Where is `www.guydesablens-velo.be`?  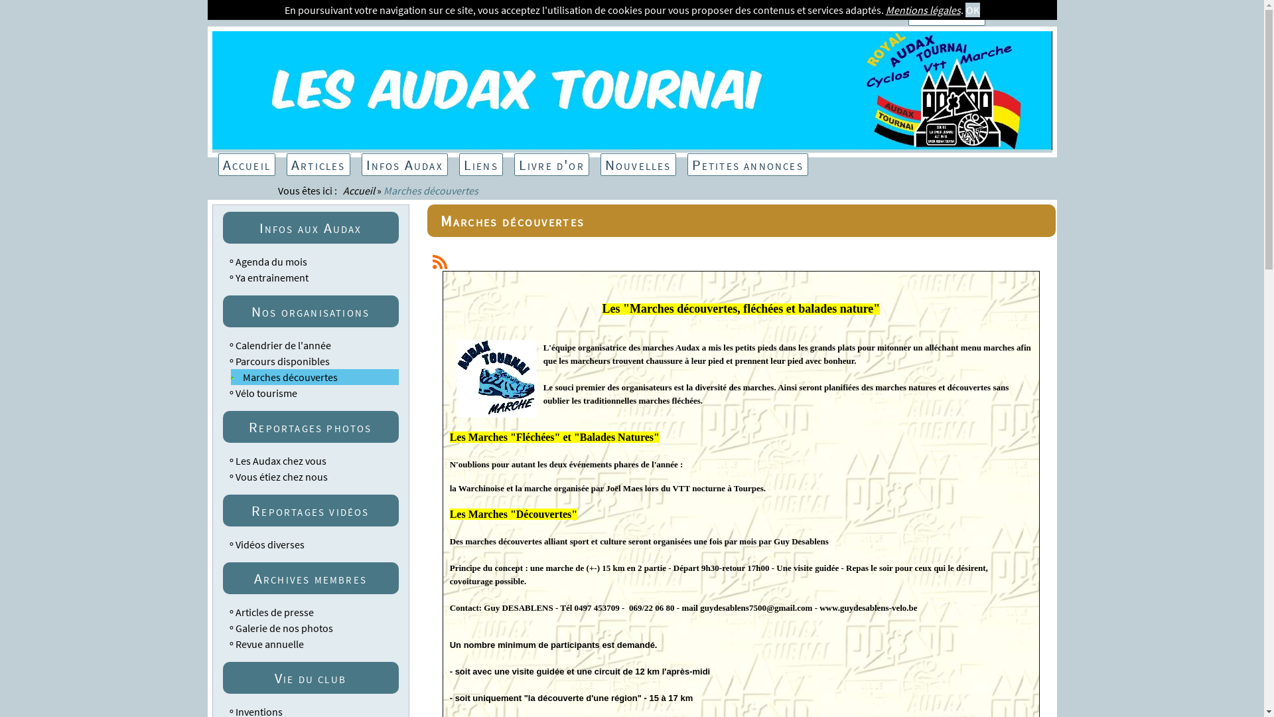 www.guydesablens-velo.be is located at coordinates (868, 608).